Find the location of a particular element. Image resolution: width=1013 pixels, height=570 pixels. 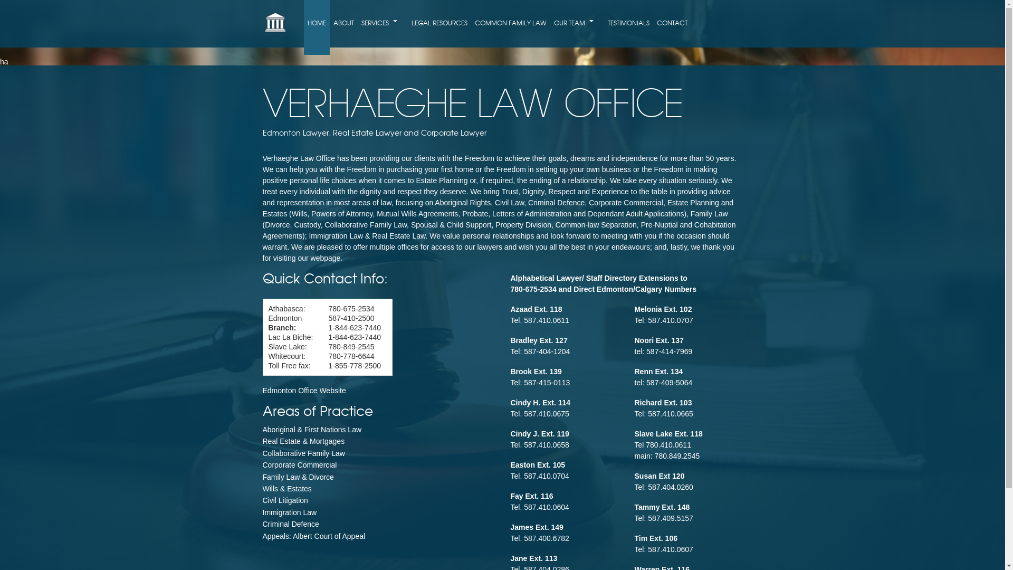

ABOUT is located at coordinates (344, 23).